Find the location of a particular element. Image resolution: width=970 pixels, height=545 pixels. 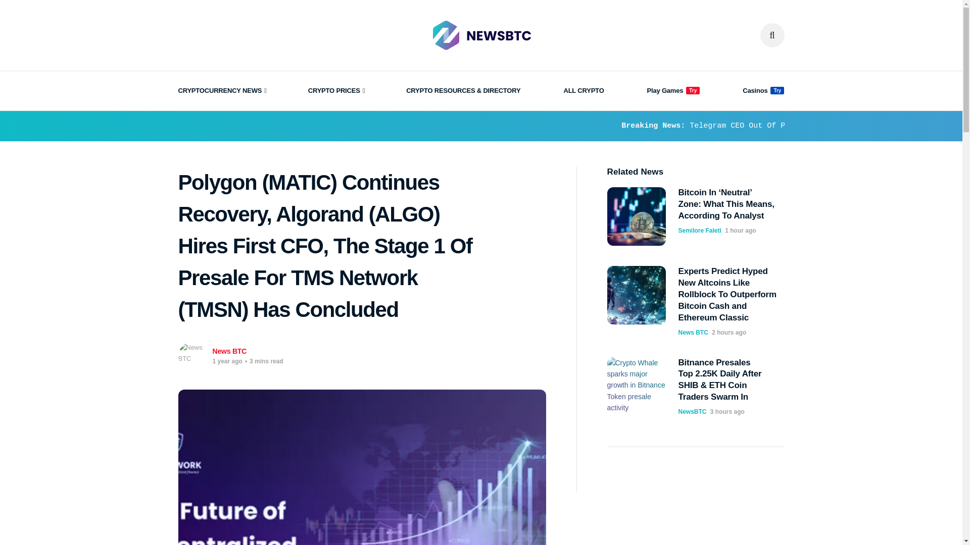

ALL CRYPTO is located at coordinates (583, 91).